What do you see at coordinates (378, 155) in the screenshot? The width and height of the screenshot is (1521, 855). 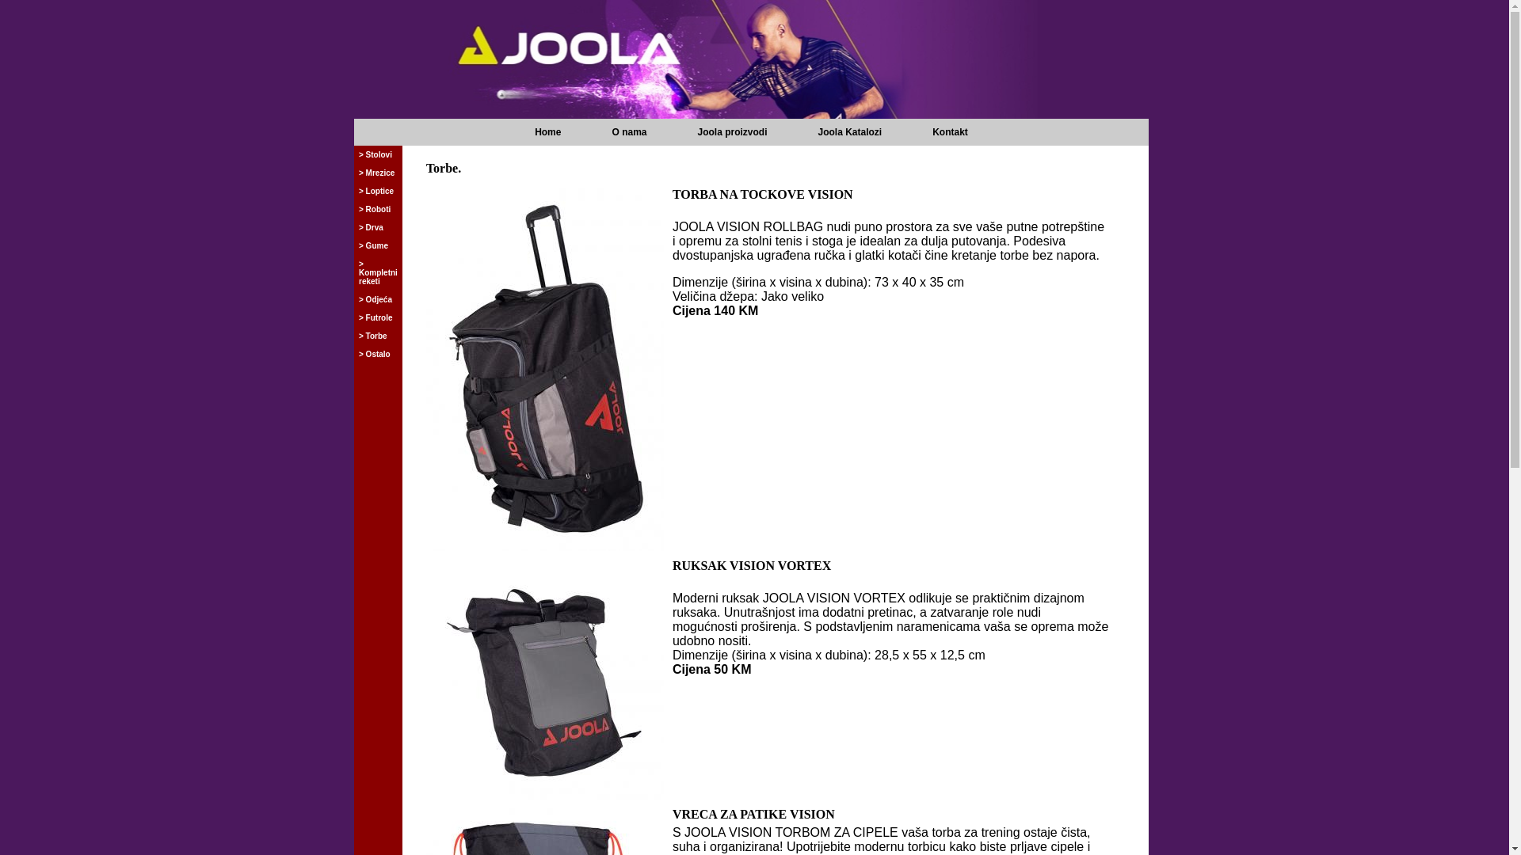 I see `> Stolovi` at bounding box center [378, 155].